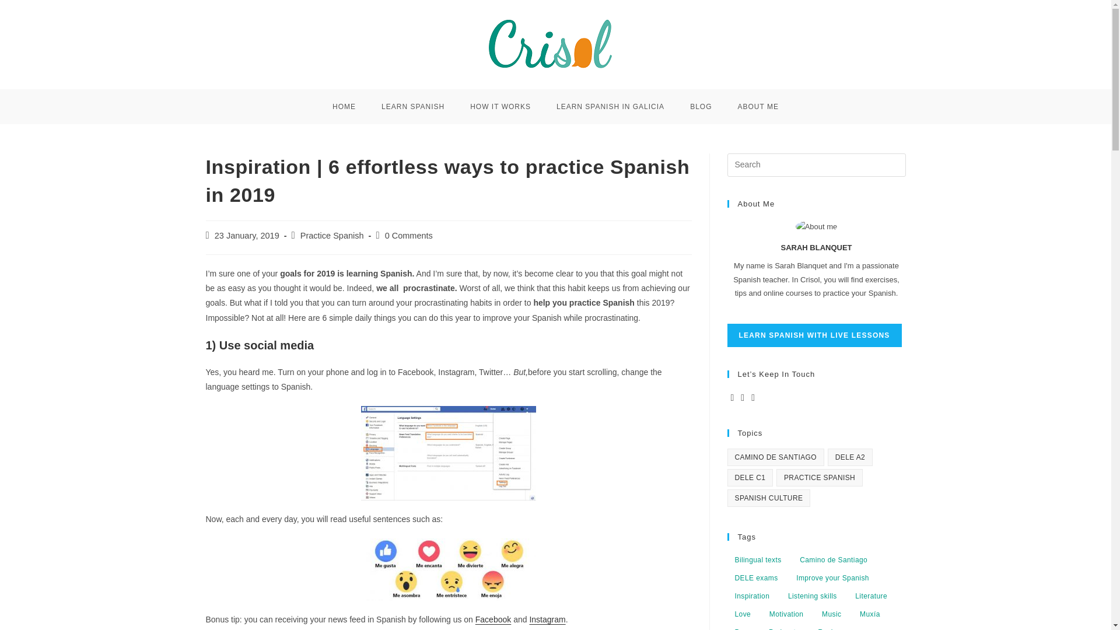  I want to click on HOME, so click(344, 106).